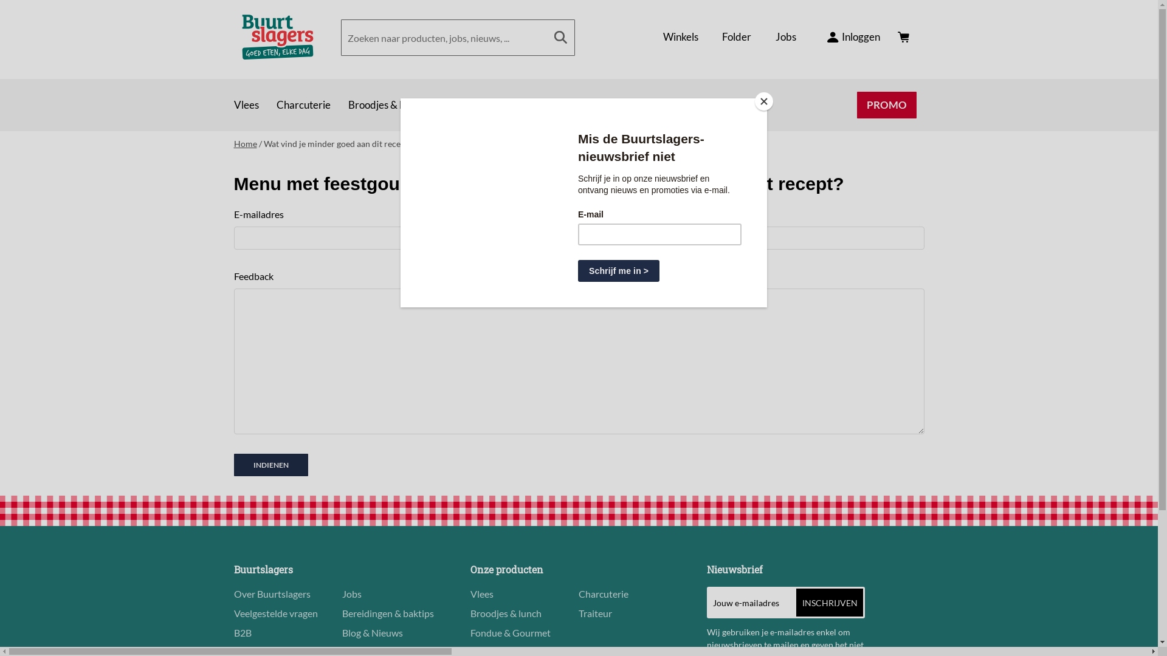 This screenshot has width=1167, height=656. I want to click on Over Buurtslagers, so click(272, 594).